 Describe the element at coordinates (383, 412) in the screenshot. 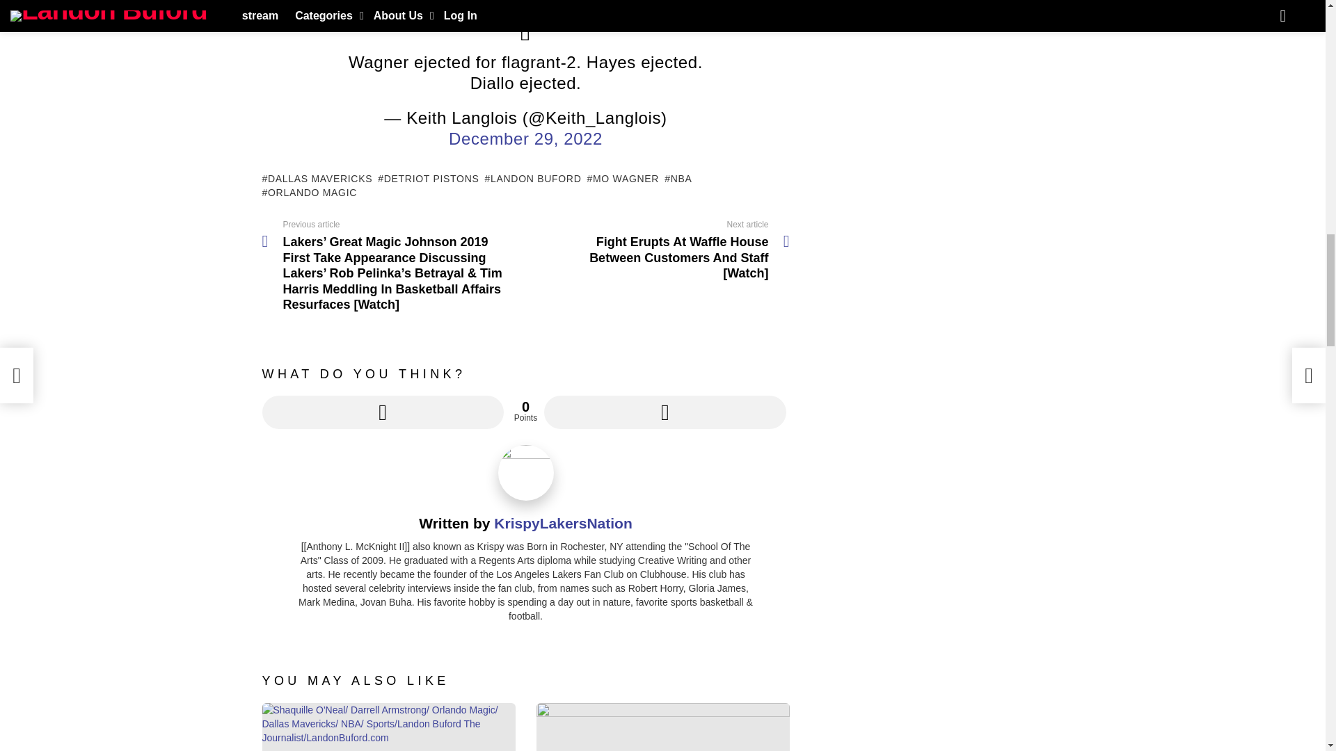

I see `Upvote` at that location.